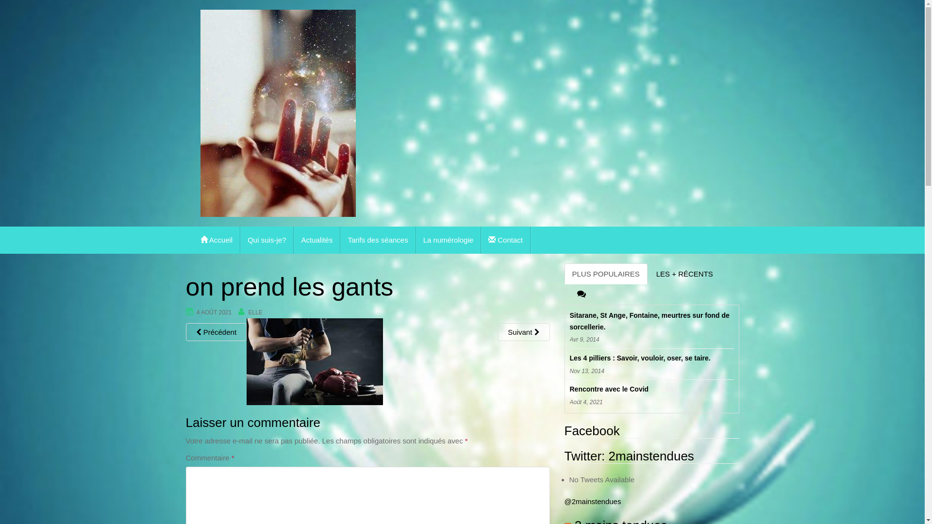  What do you see at coordinates (267, 240) in the screenshot?
I see `Qui suis-je?` at bounding box center [267, 240].